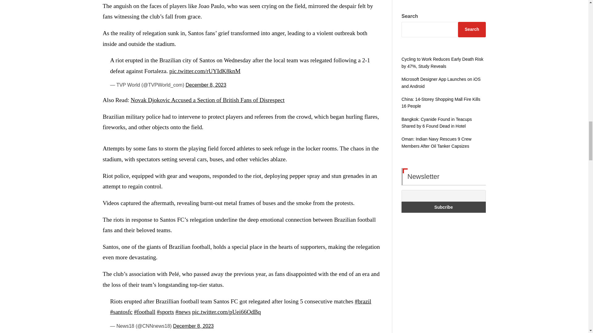 This screenshot has height=333, width=593. What do you see at coordinates (206, 85) in the screenshot?
I see `December 8, 2023` at bounding box center [206, 85].